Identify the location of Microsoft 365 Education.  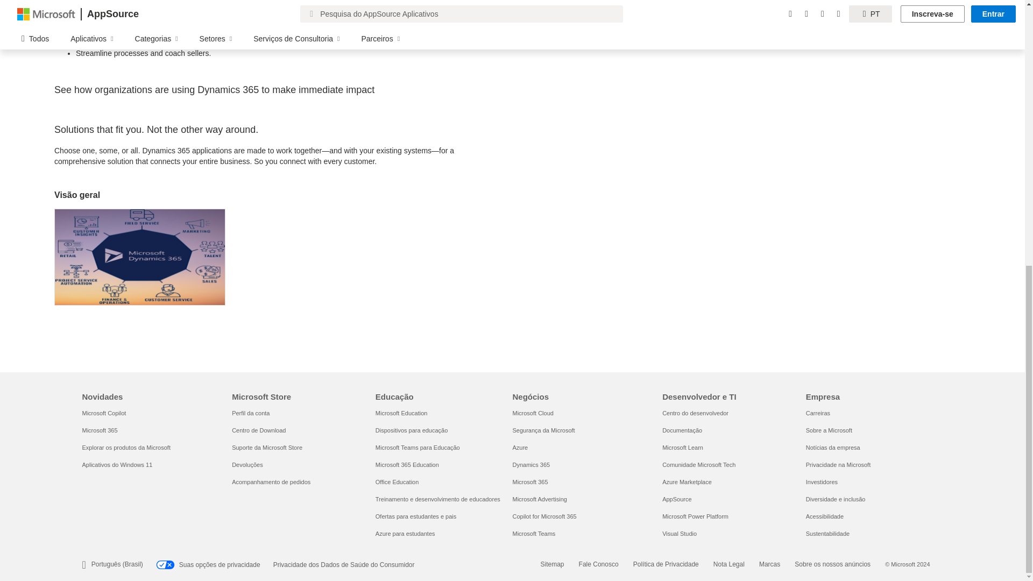
(407, 465).